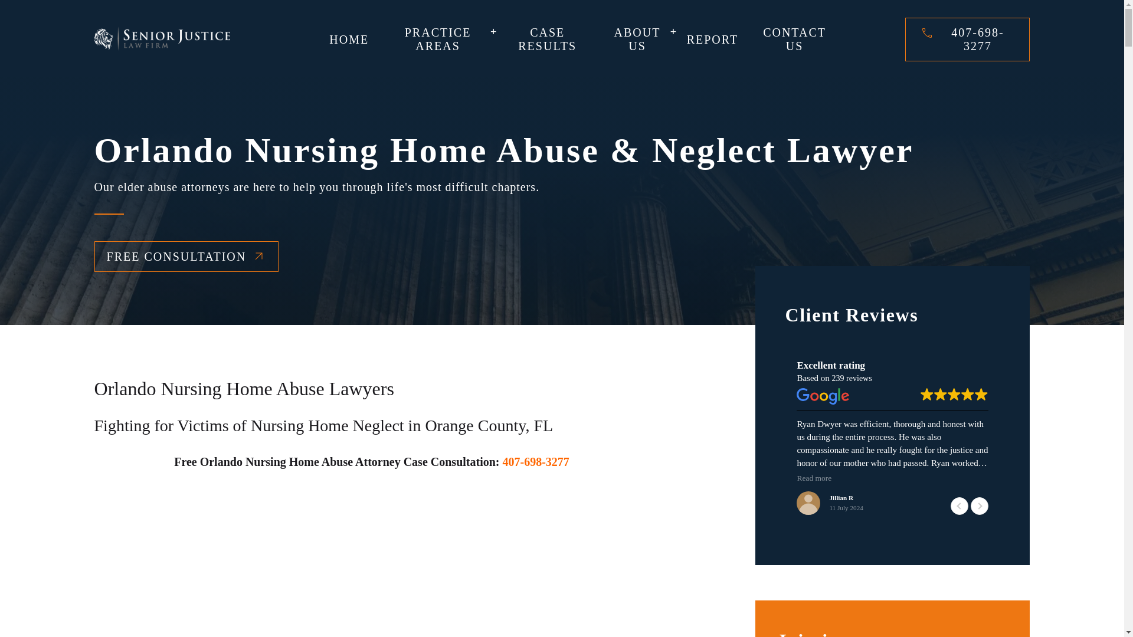 The height and width of the screenshot is (637, 1133). What do you see at coordinates (438, 39) in the screenshot?
I see `PRACTICE AREAS` at bounding box center [438, 39].